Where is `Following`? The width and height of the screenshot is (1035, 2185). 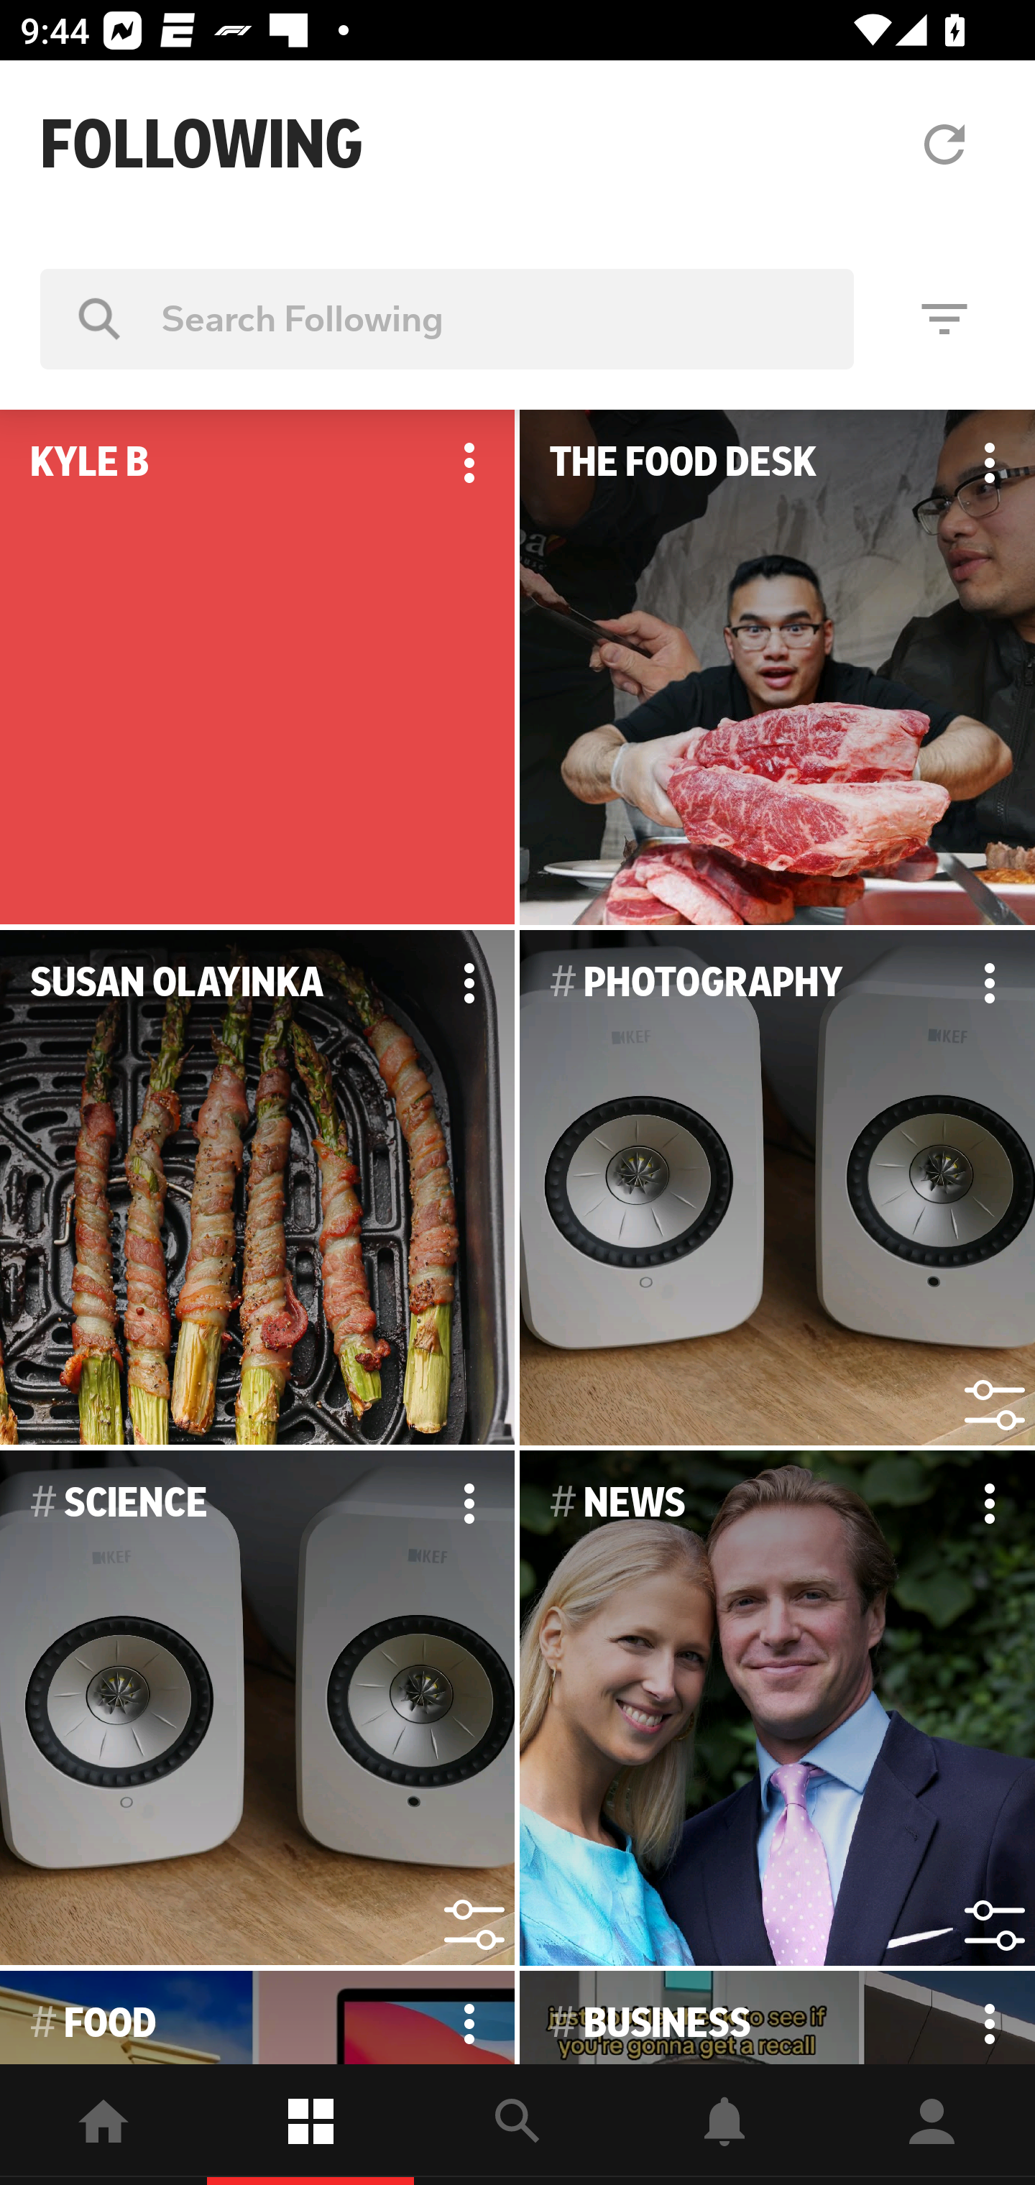 Following is located at coordinates (310, 2125).